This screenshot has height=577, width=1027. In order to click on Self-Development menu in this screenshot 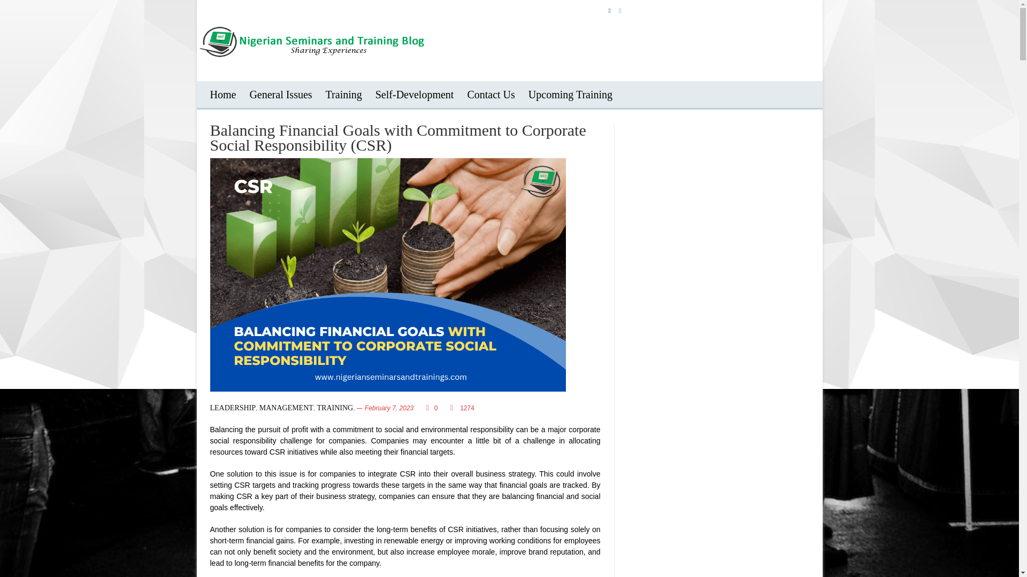, I will do `click(415, 94)`.